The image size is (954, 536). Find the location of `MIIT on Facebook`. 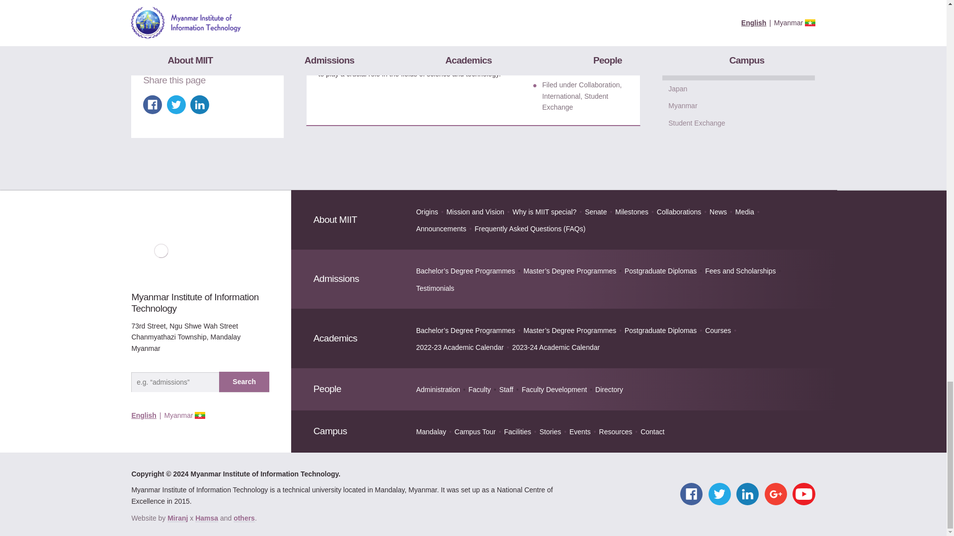

MIIT on Facebook is located at coordinates (691, 494).